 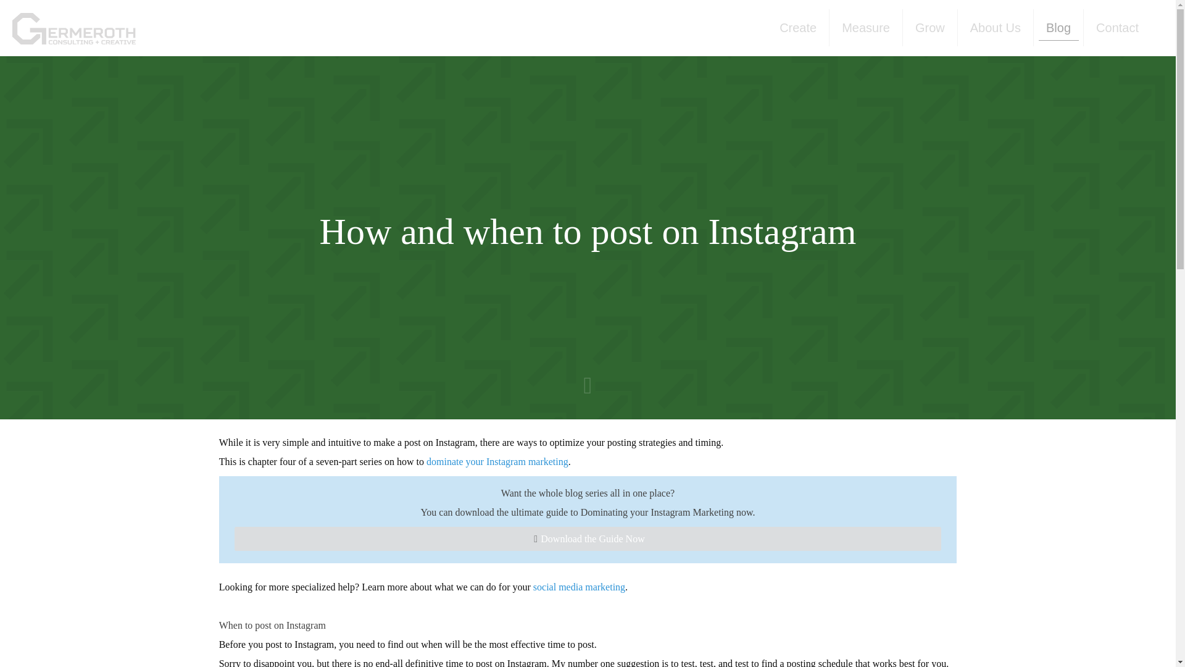 I want to click on social media marketing, so click(x=579, y=587).